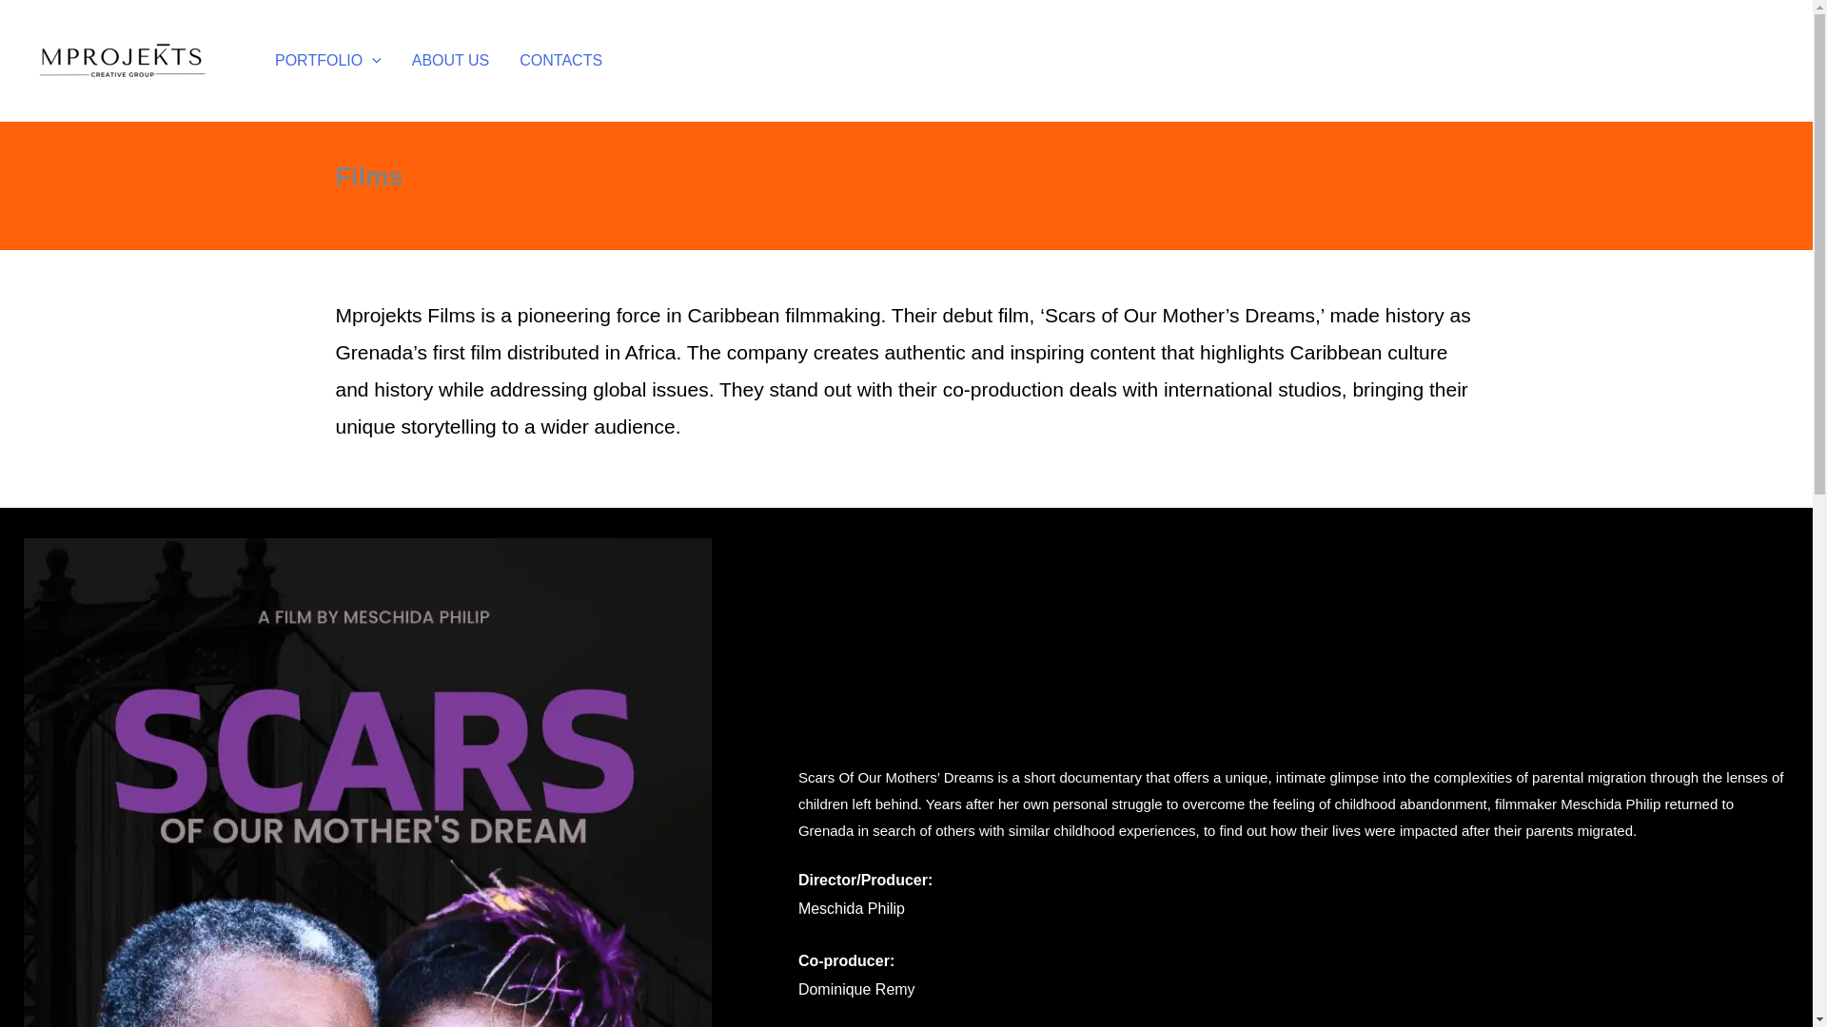 Image resolution: width=1827 pixels, height=1027 pixels. I want to click on CONTACTS, so click(560, 61).